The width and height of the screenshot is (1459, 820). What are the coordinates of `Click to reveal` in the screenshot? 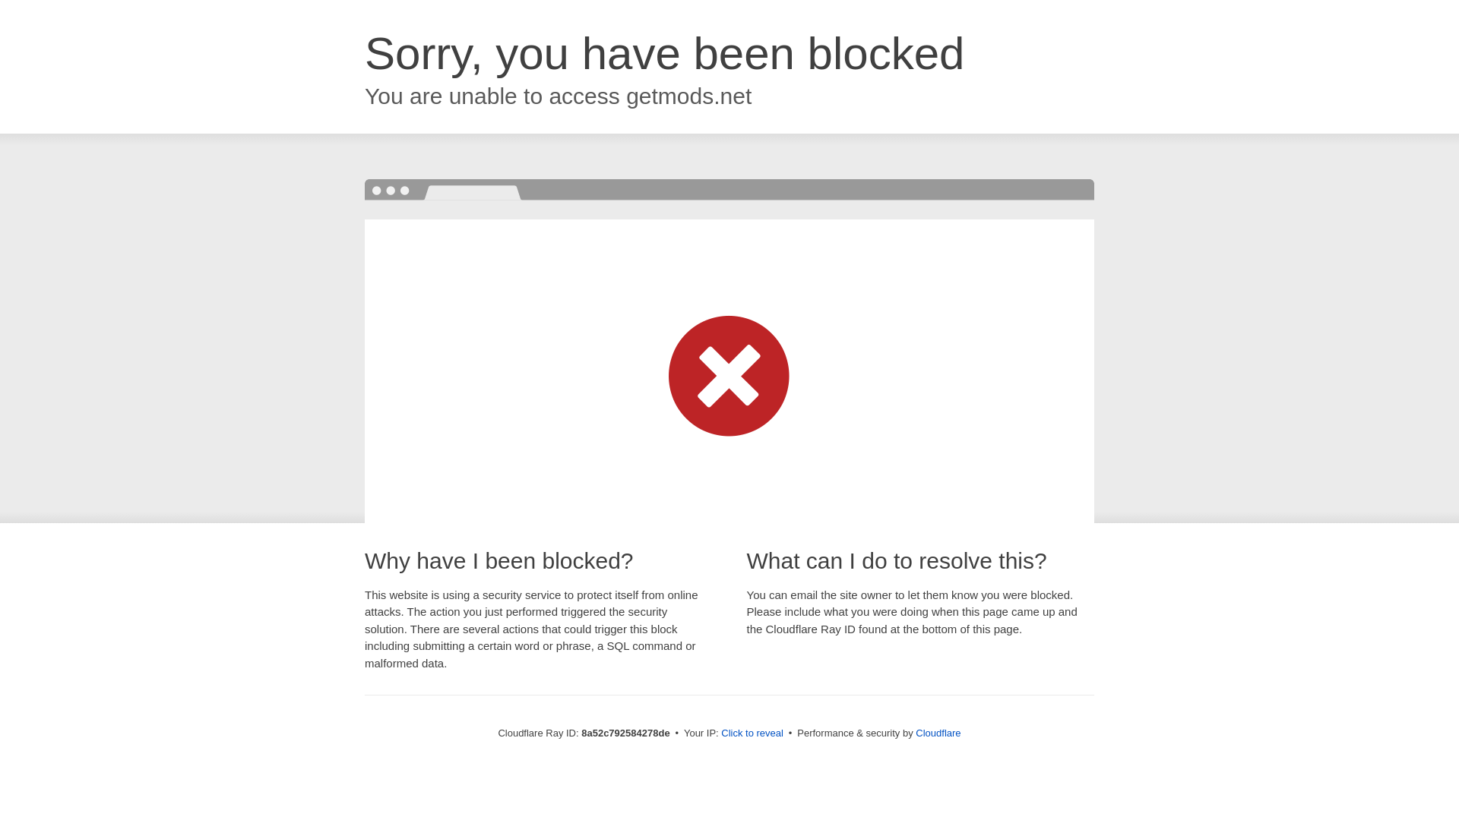 It's located at (752, 733).